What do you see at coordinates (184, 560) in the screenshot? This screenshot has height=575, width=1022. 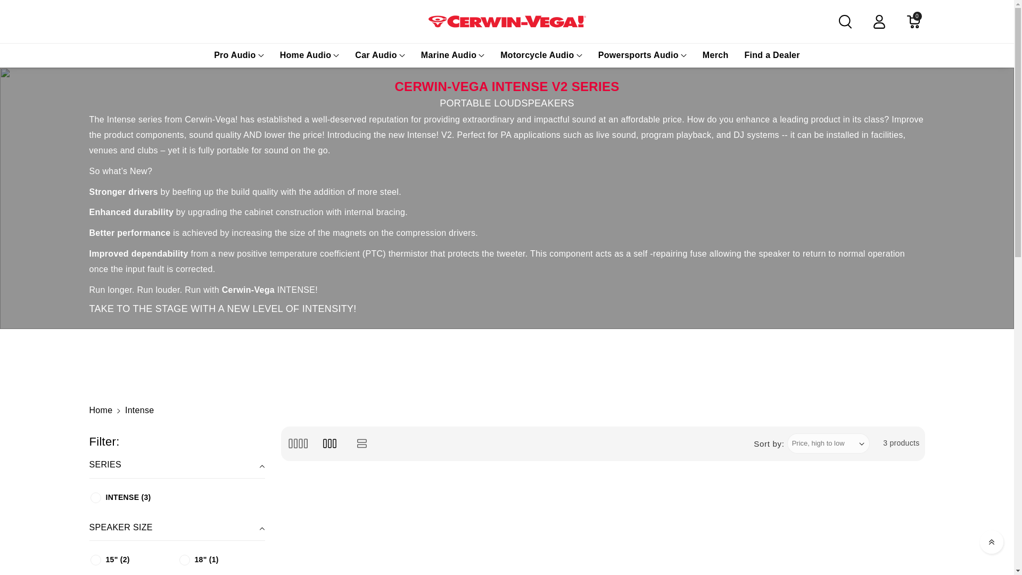 I see `18"` at bounding box center [184, 560].